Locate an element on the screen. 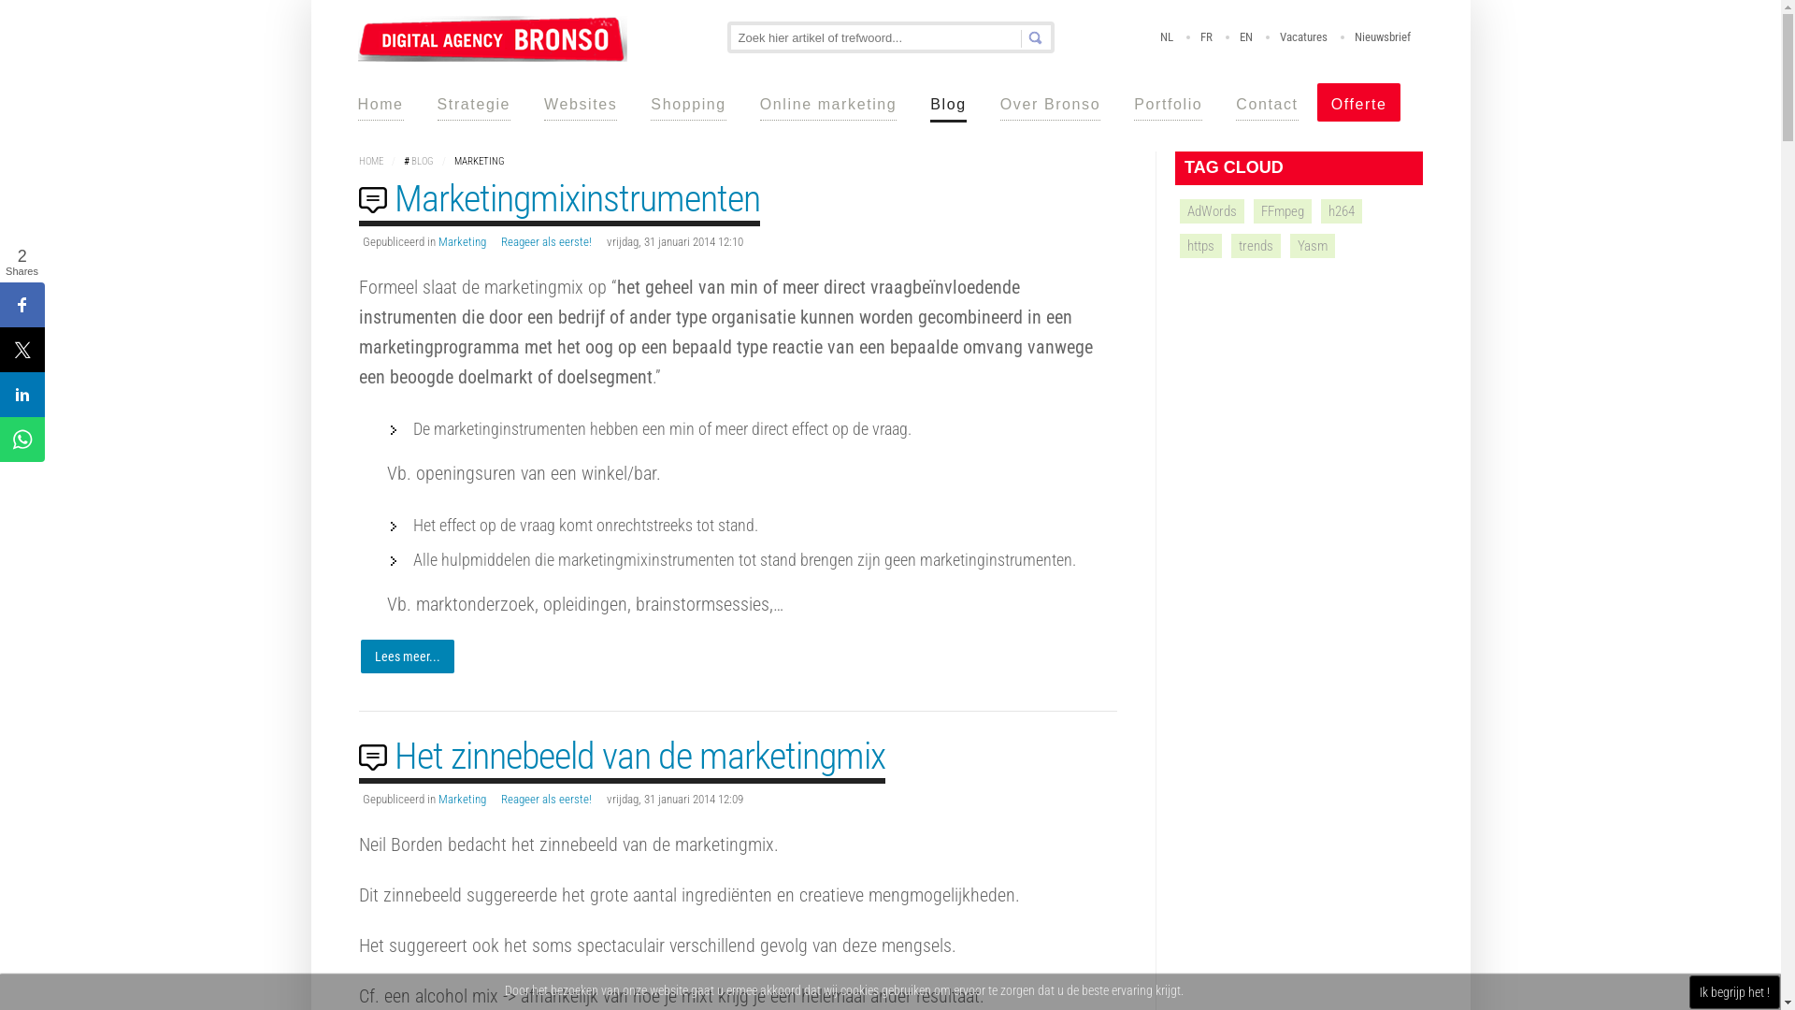 The height and width of the screenshot is (1010, 1795). Online marketing is located at coordinates (828, 103).